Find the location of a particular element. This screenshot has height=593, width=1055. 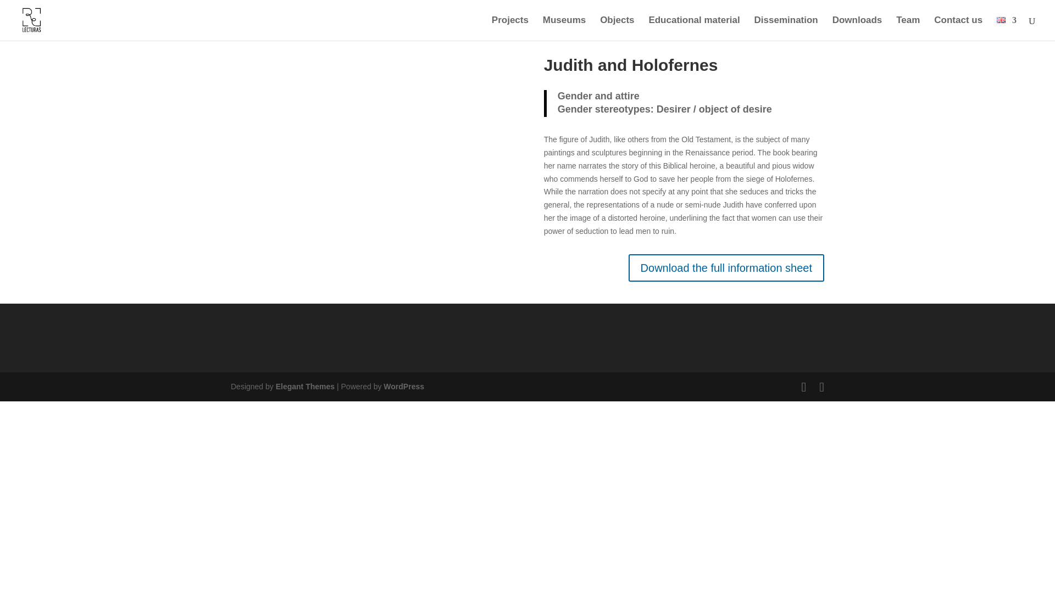

Contact us is located at coordinates (958, 29).